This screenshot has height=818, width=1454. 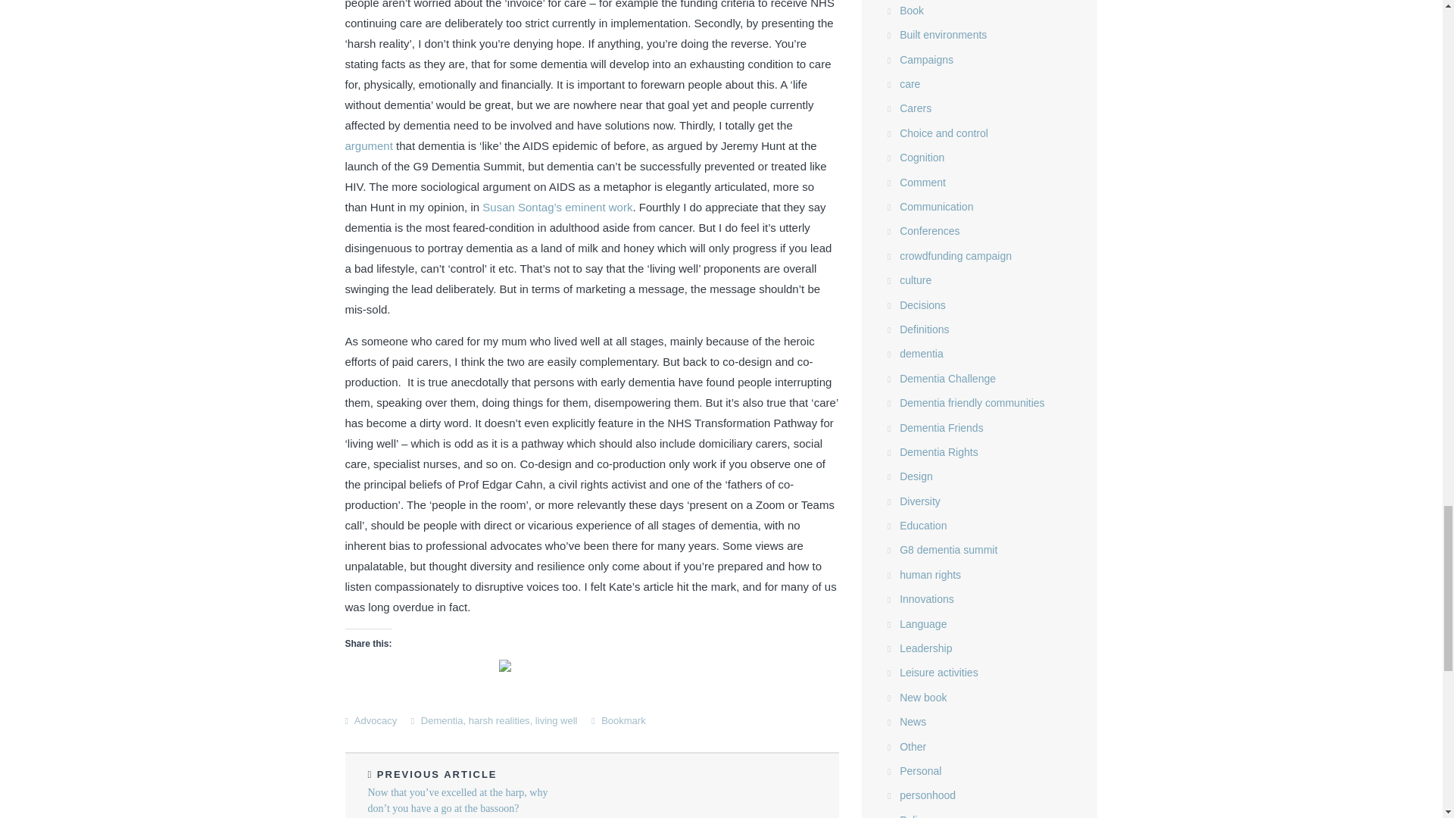 What do you see at coordinates (499, 720) in the screenshot?
I see `harsh realities` at bounding box center [499, 720].